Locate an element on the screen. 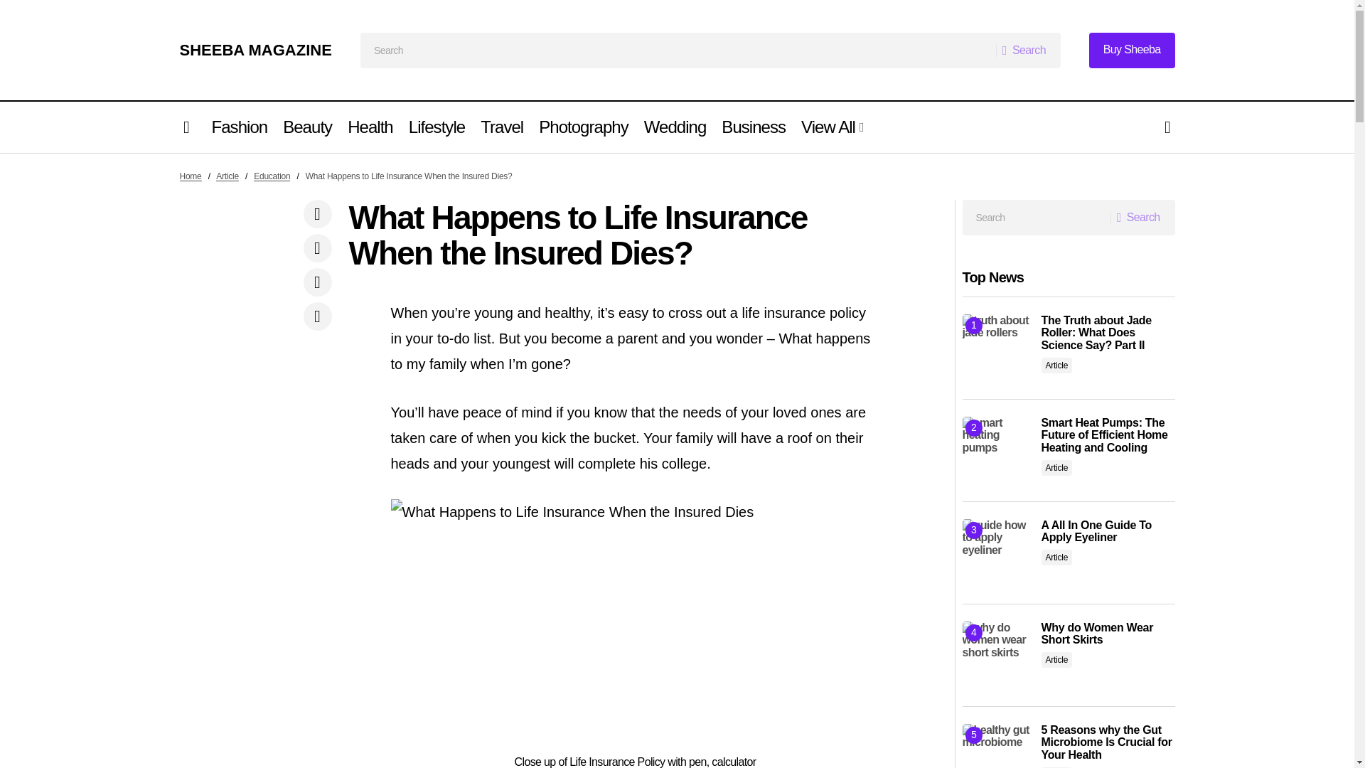 Image resolution: width=1365 pixels, height=768 pixels. Share on Facebook is located at coordinates (317, 213).